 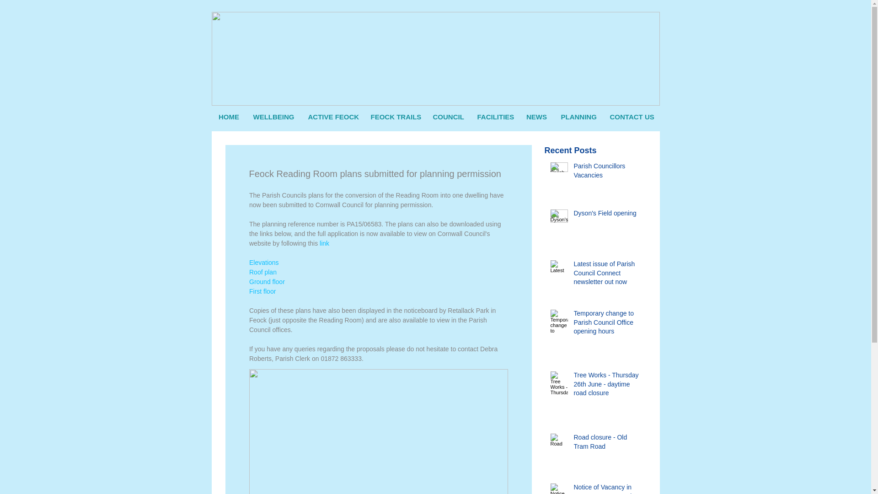 What do you see at coordinates (324, 243) in the screenshot?
I see `link` at bounding box center [324, 243].